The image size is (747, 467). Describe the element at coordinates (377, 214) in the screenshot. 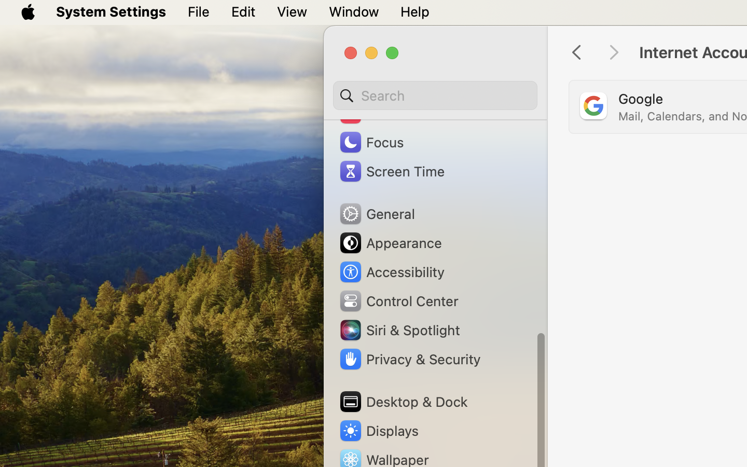

I see `General` at that location.